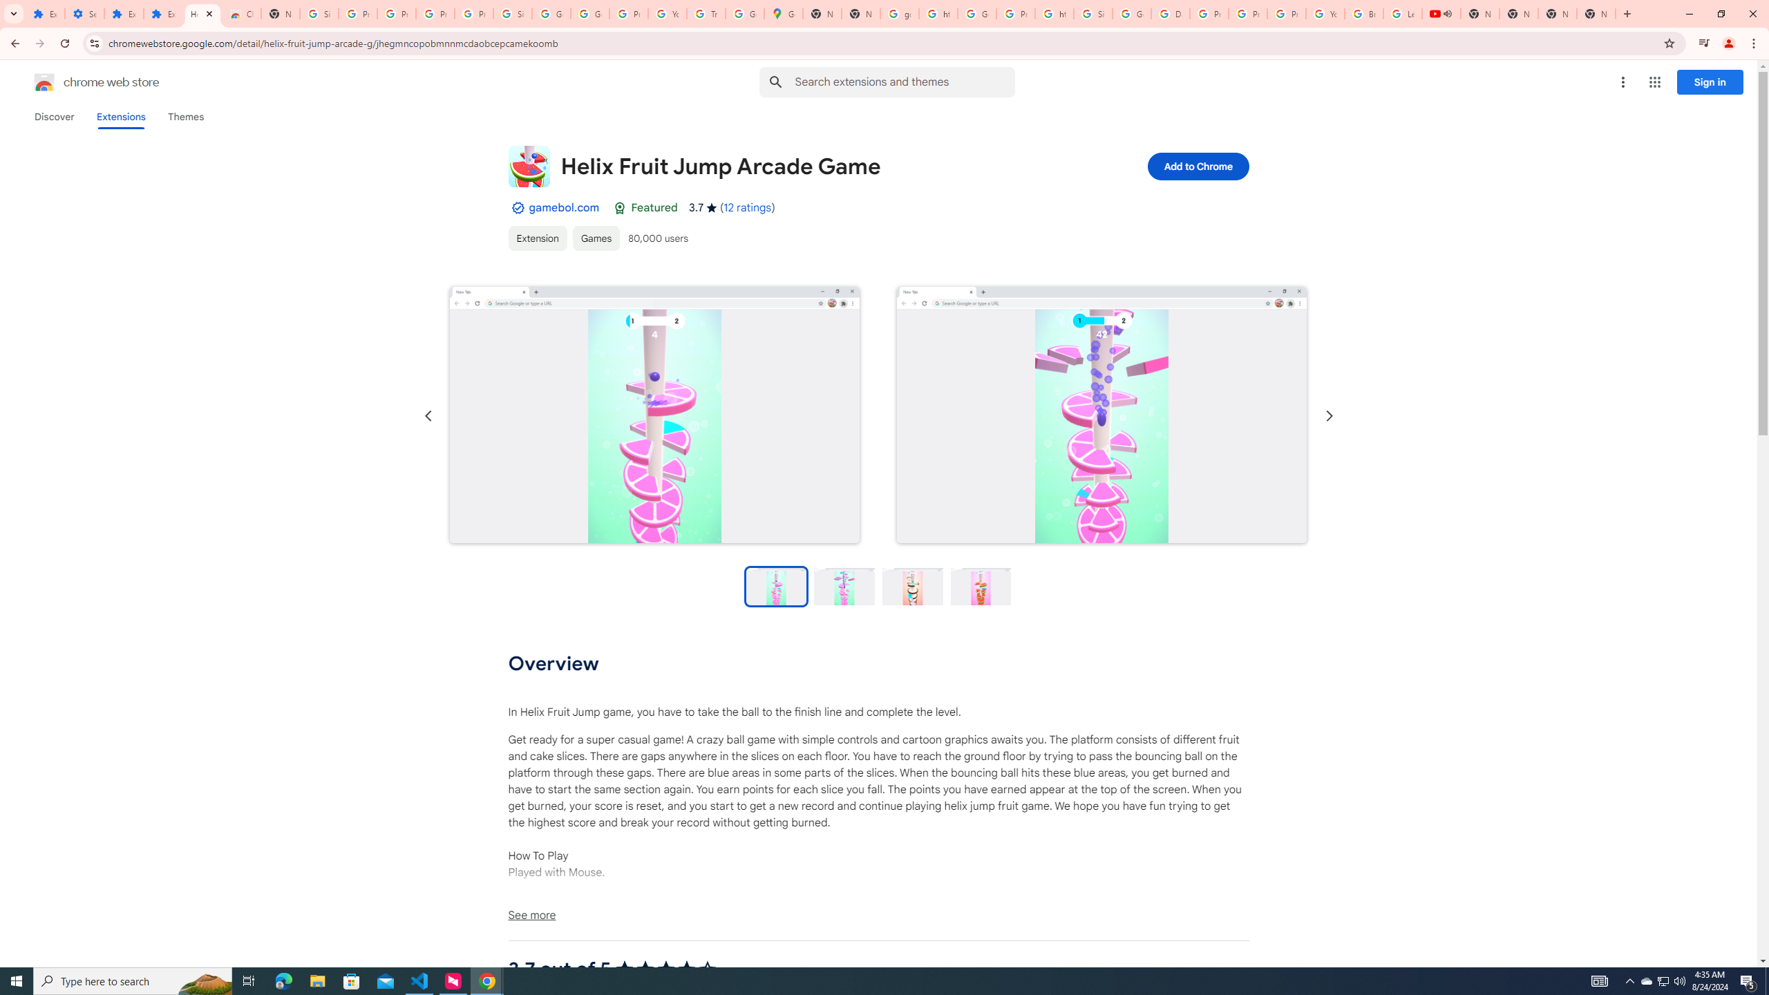 The height and width of the screenshot is (995, 1769). I want to click on New Tab, so click(1596, 14).